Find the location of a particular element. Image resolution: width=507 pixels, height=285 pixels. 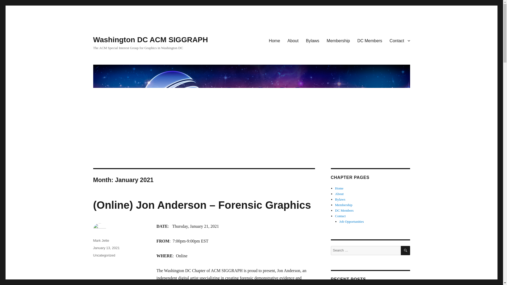

Contact is located at coordinates (340, 216).